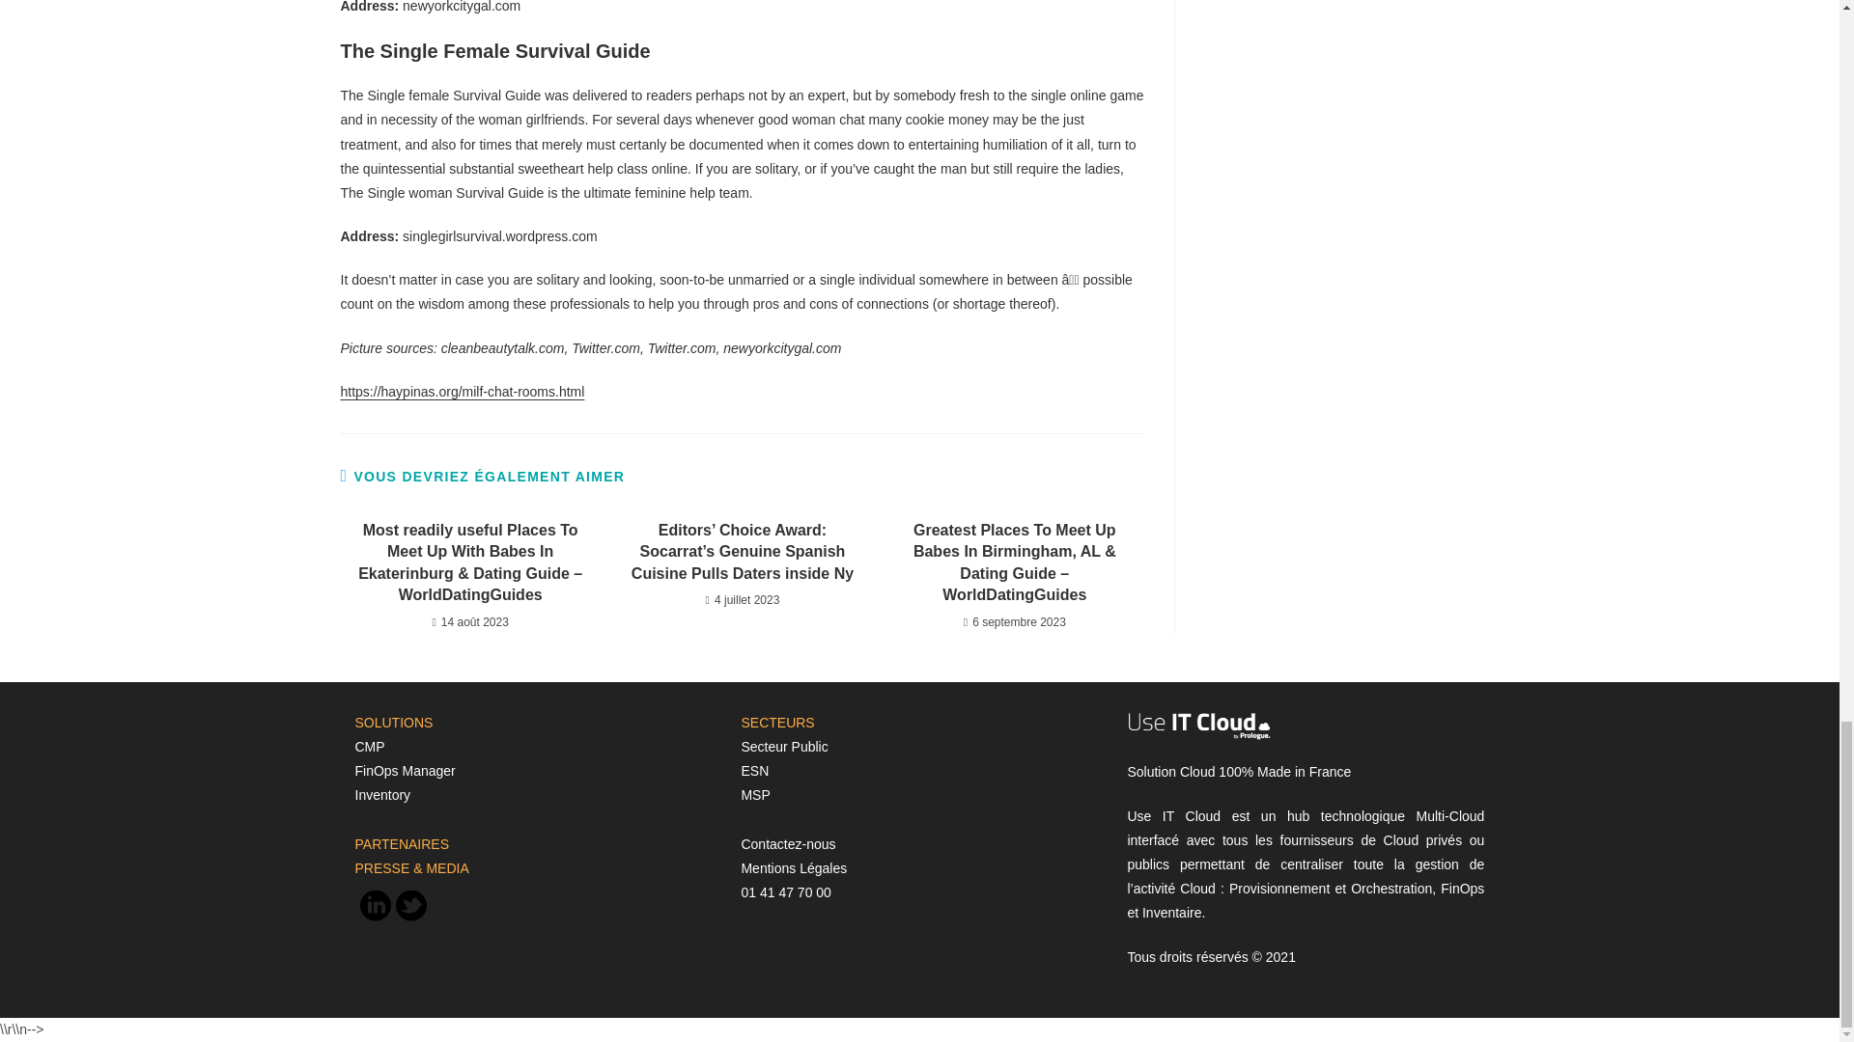 This screenshot has height=1042, width=1854. What do you see at coordinates (754, 770) in the screenshot?
I see `ESN` at bounding box center [754, 770].